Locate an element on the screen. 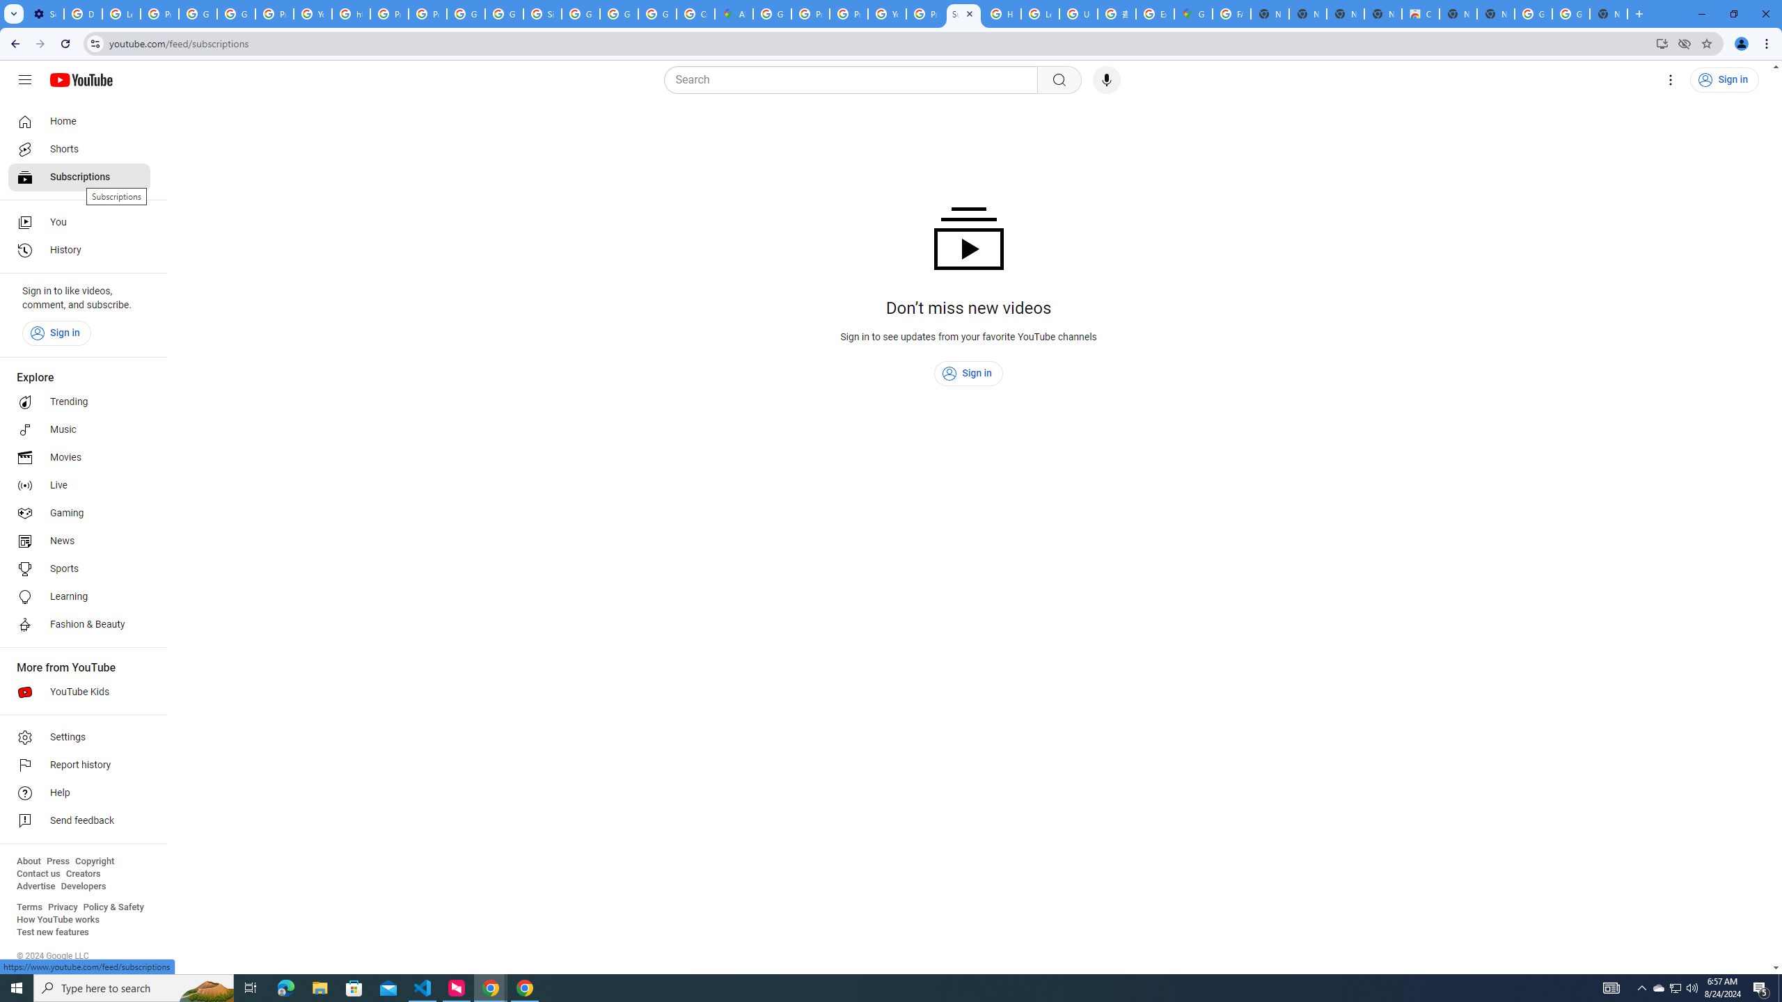 The width and height of the screenshot is (1782, 1002). How YouTube works is located at coordinates (58, 920).